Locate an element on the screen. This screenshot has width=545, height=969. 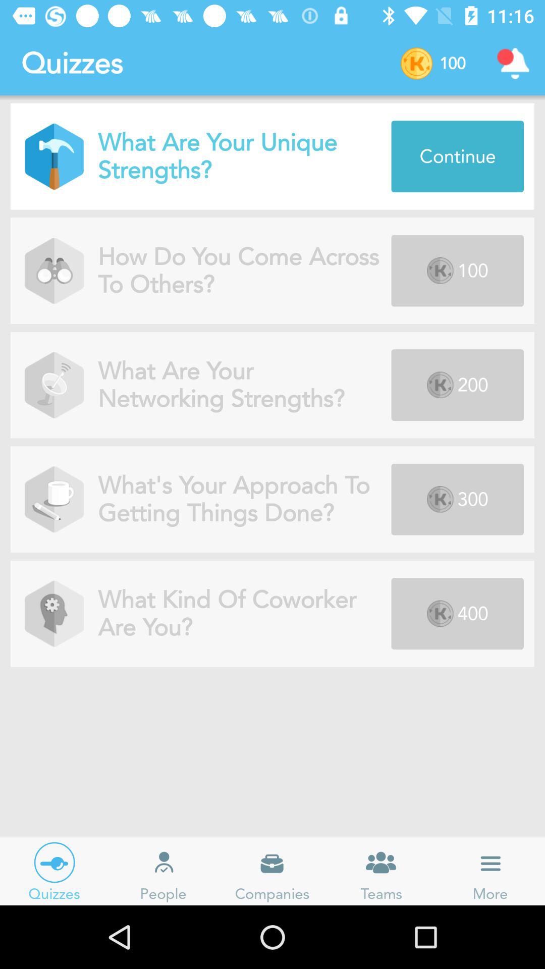
click on people icon is located at coordinates (163, 863).